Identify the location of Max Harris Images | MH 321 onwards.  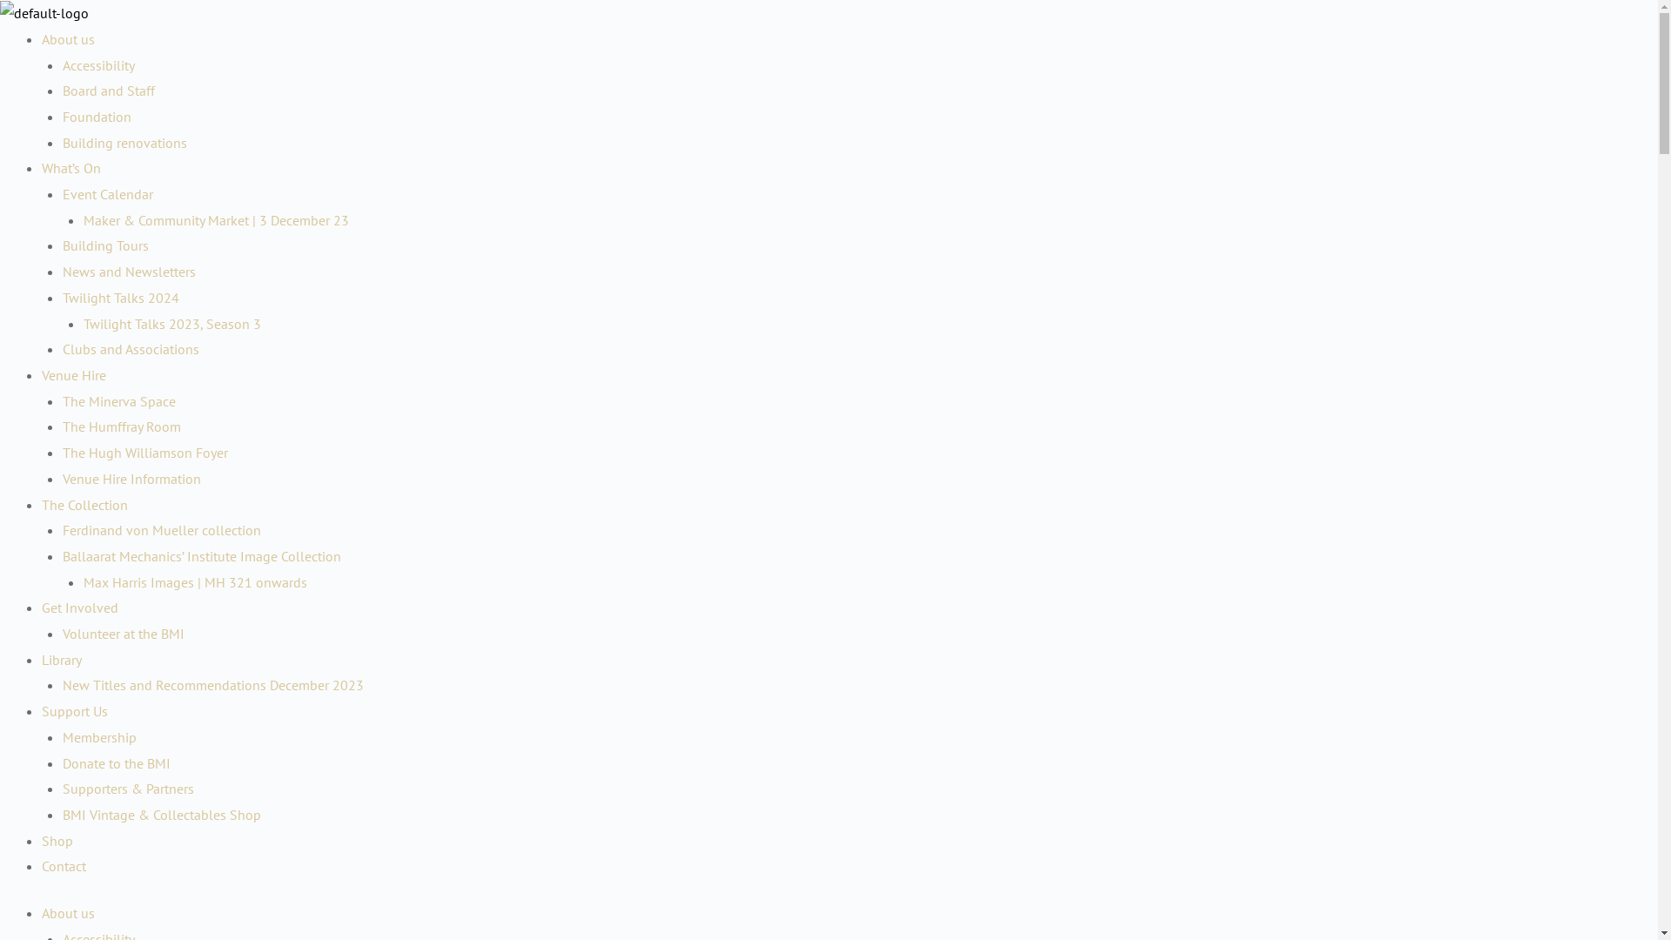
(195, 582).